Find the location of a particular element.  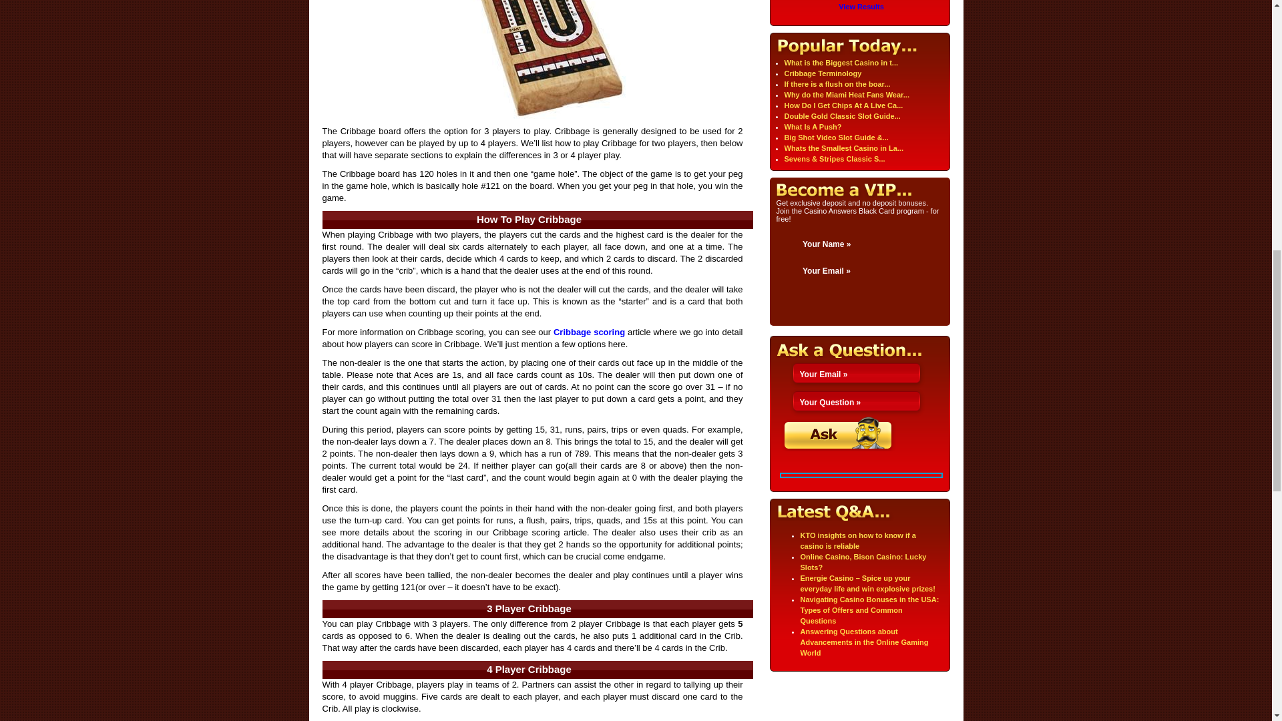

What is the Biggest Casino in the World? is located at coordinates (841, 63).